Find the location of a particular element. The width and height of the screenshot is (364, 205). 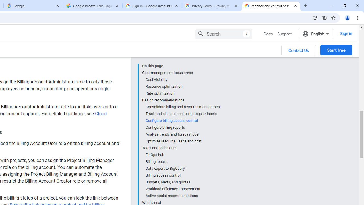

Active Assist recommendations is located at coordinates (183, 196).